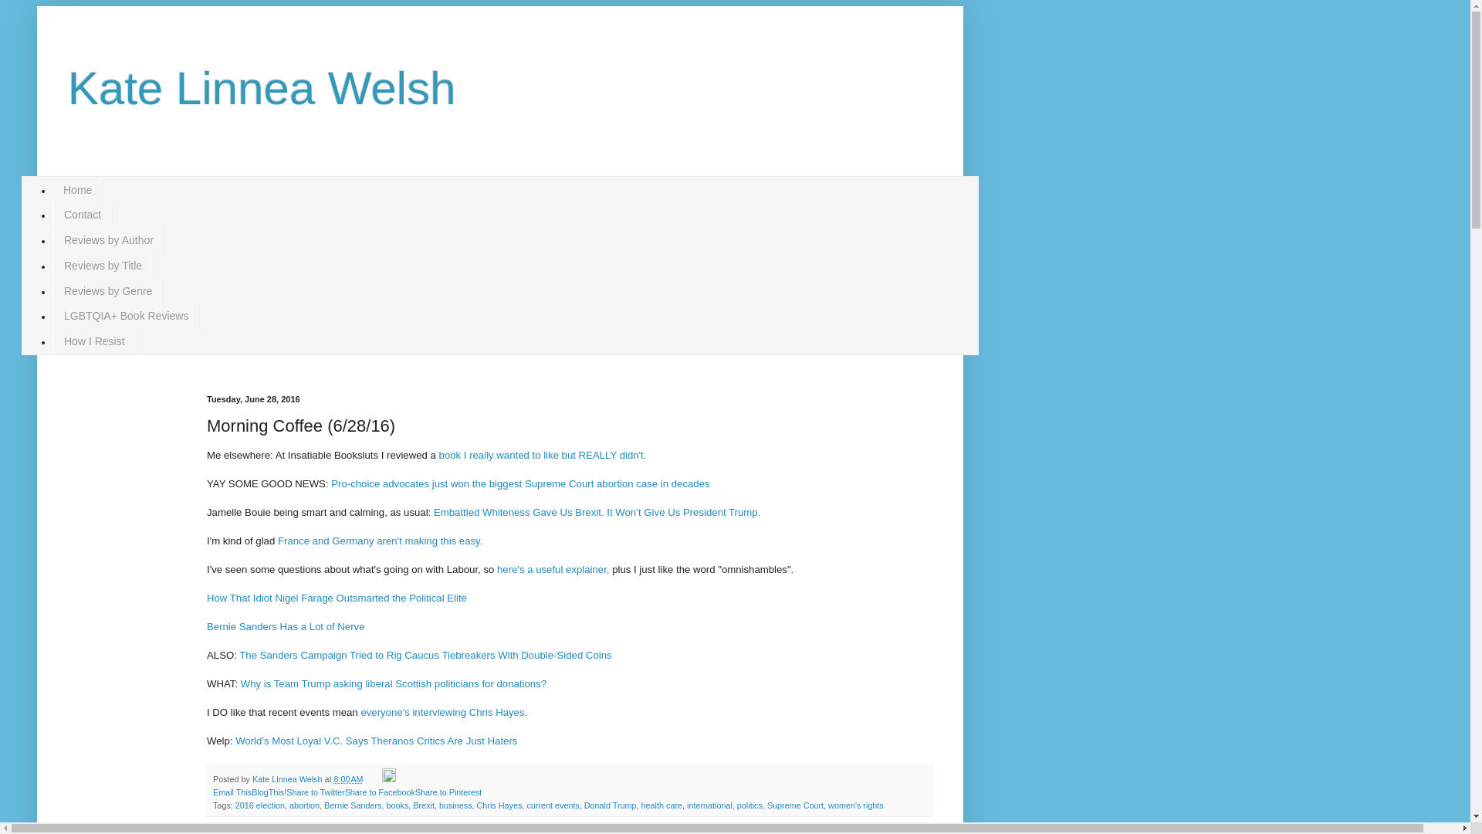 The height and width of the screenshot is (834, 1482). What do you see at coordinates (553, 570) in the screenshot?
I see `here's a useful explainer,` at bounding box center [553, 570].